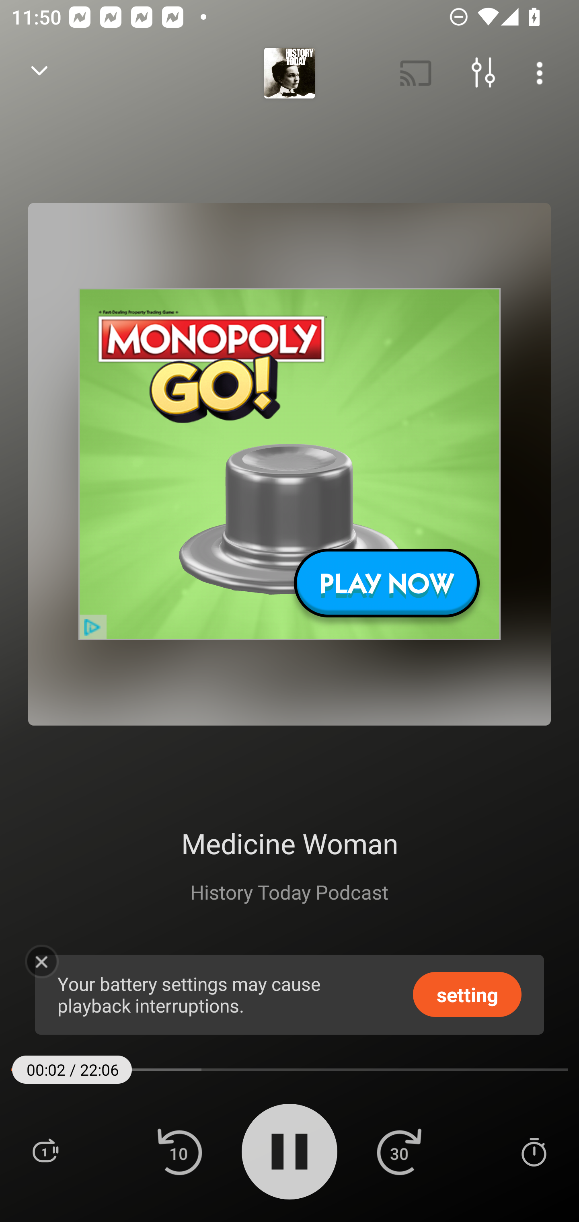 The height and width of the screenshot is (1222, 579). I want to click on Sleep Timer , so click(534, 1151).